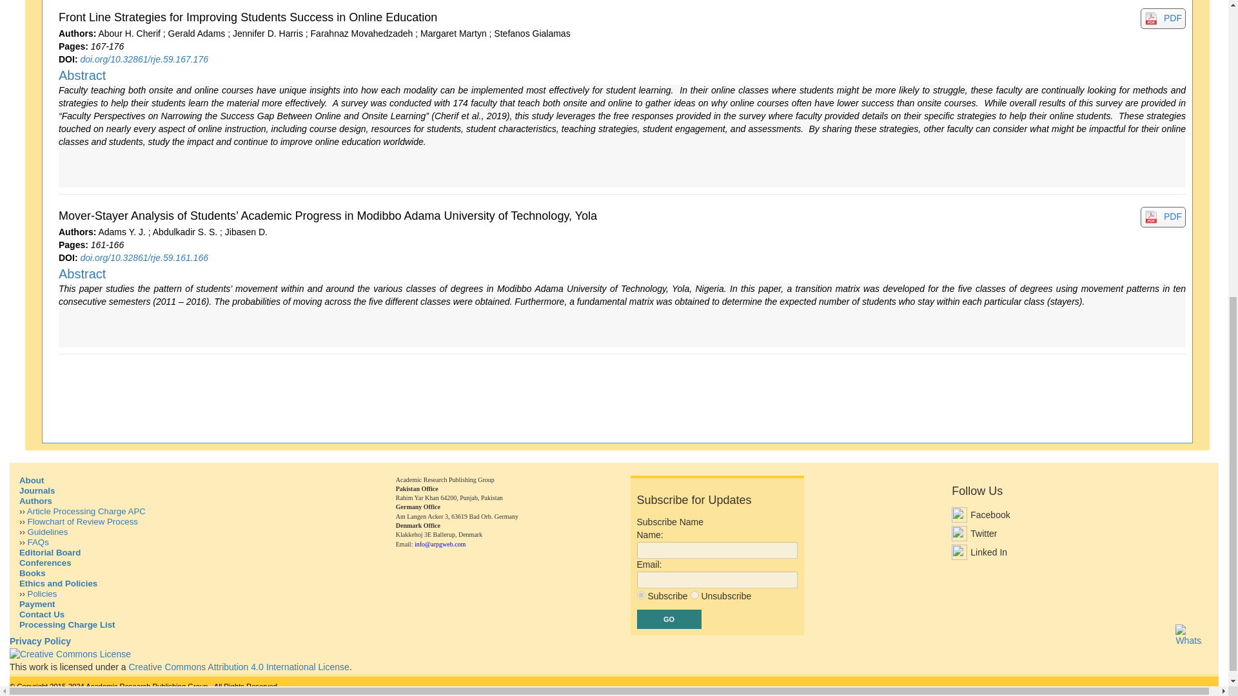 The height and width of the screenshot is (696, 1238). I want to click on PDF, so click(1172, 18).